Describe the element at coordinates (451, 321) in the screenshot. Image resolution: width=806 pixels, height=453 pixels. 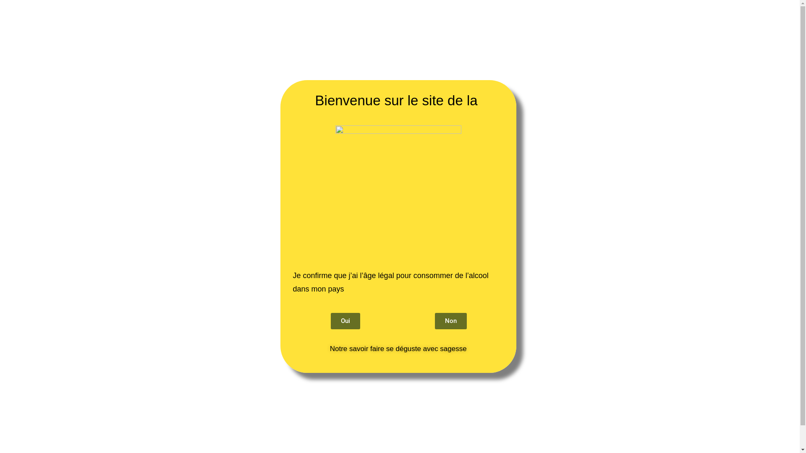
I see `Non` at that location.